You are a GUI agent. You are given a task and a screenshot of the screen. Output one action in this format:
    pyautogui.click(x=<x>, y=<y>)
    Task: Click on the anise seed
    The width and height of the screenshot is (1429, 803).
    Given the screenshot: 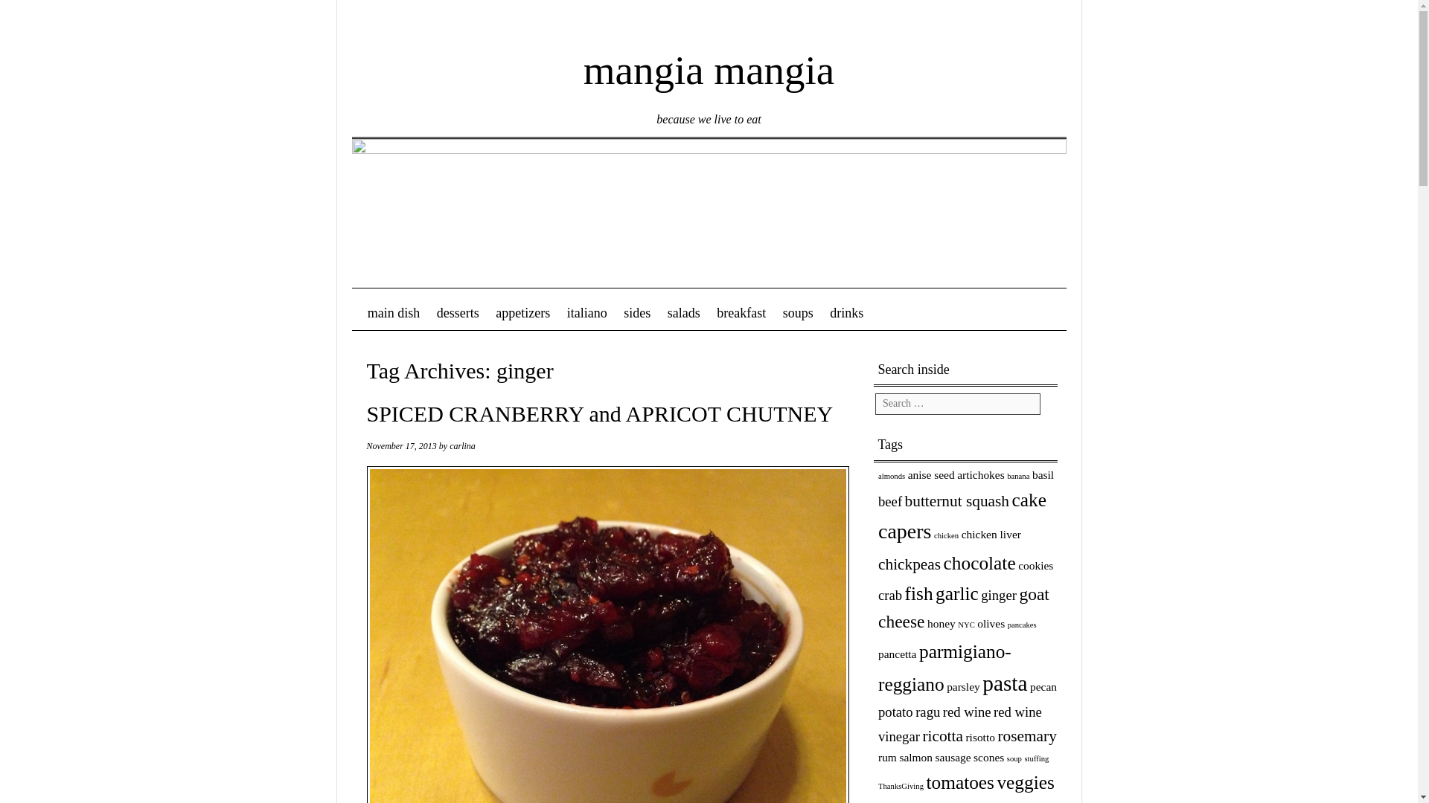 What is the action you would take?
    pyautogui.click(x=930, y=474)
    